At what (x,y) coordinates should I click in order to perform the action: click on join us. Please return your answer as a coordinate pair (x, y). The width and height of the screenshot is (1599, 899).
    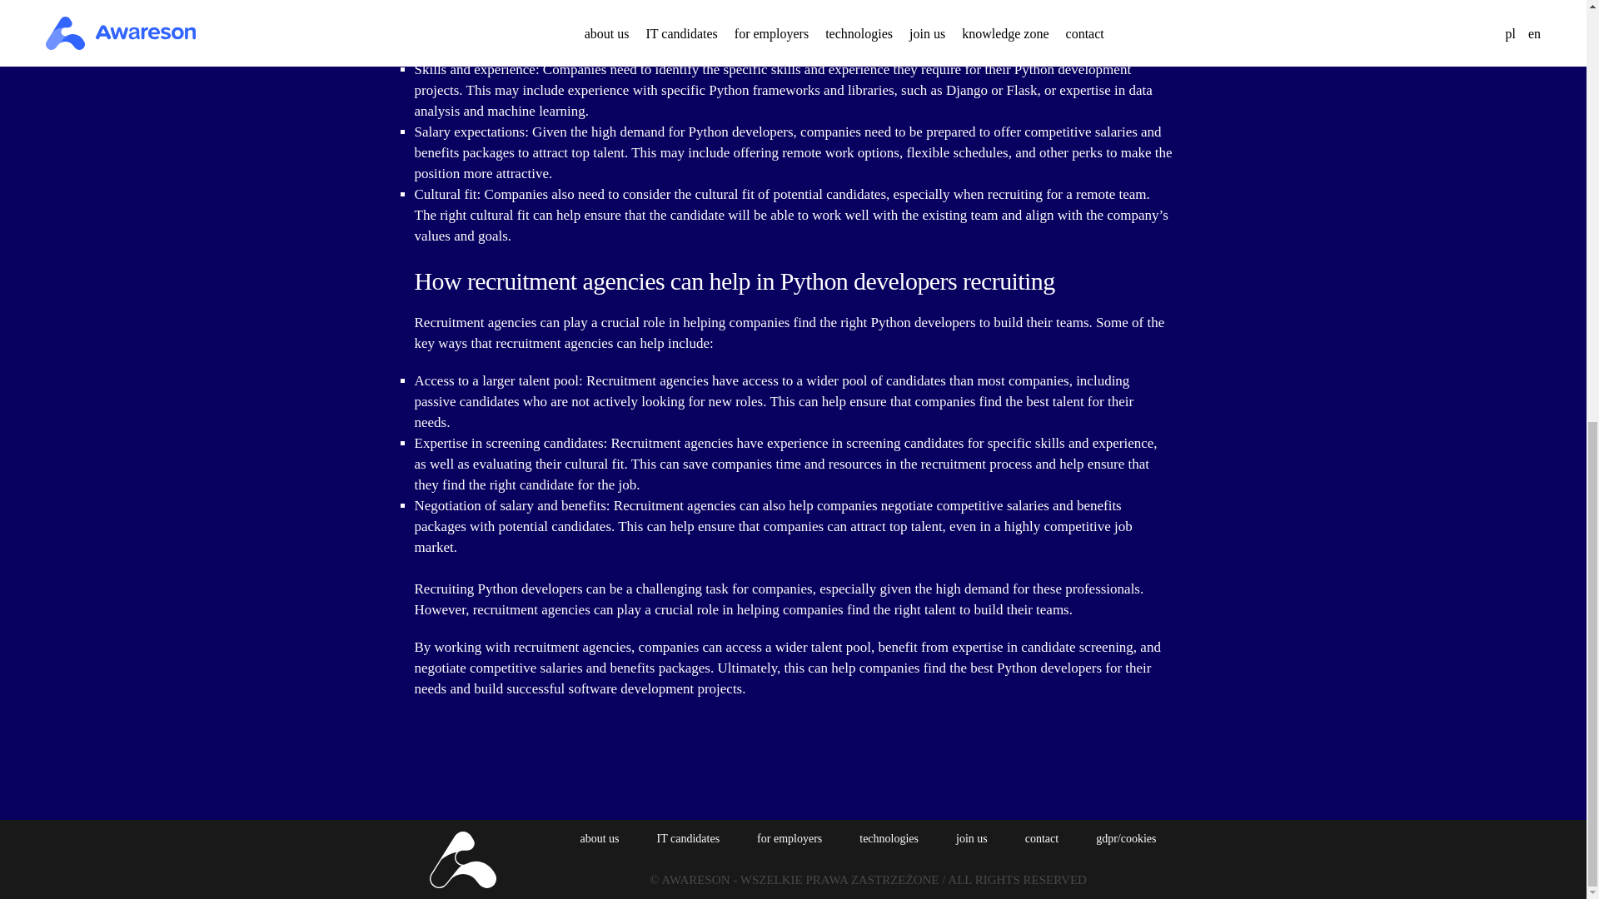
    Looking at the image, I should click on (972, 839).